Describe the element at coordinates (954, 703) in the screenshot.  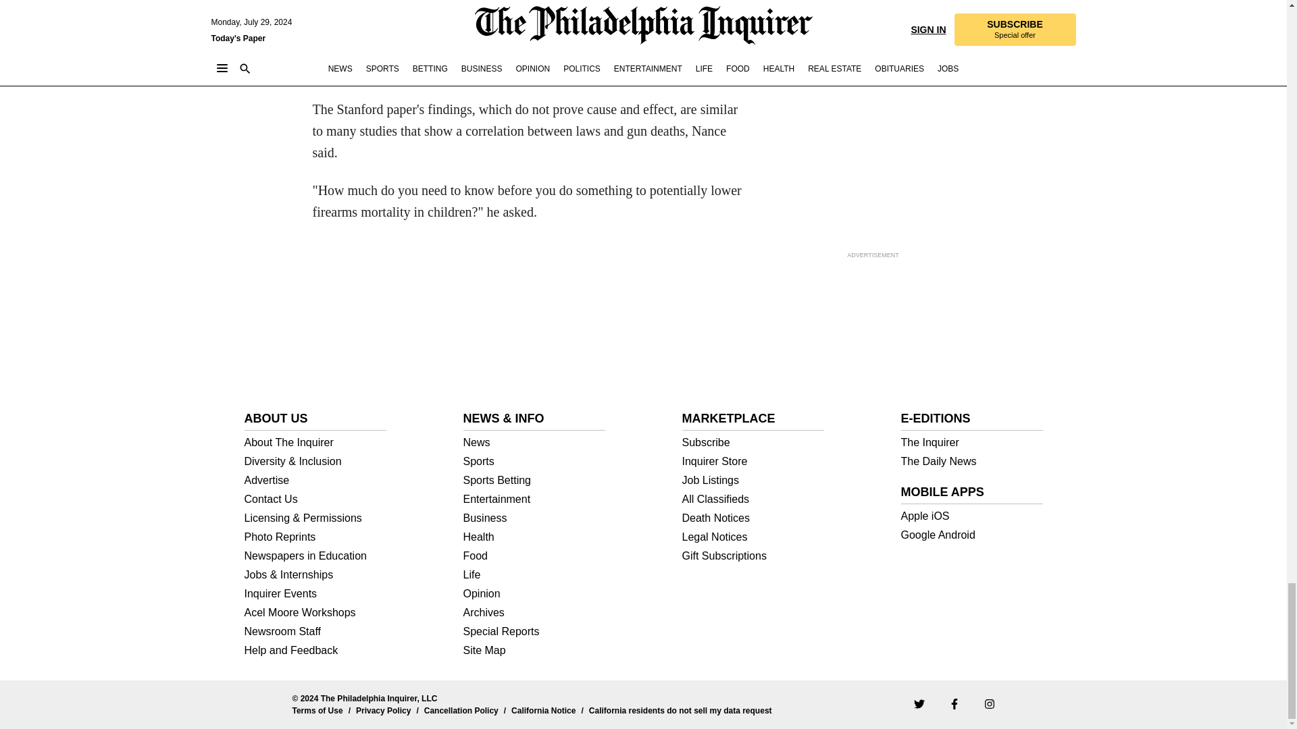
I see `Facebook` at that location.